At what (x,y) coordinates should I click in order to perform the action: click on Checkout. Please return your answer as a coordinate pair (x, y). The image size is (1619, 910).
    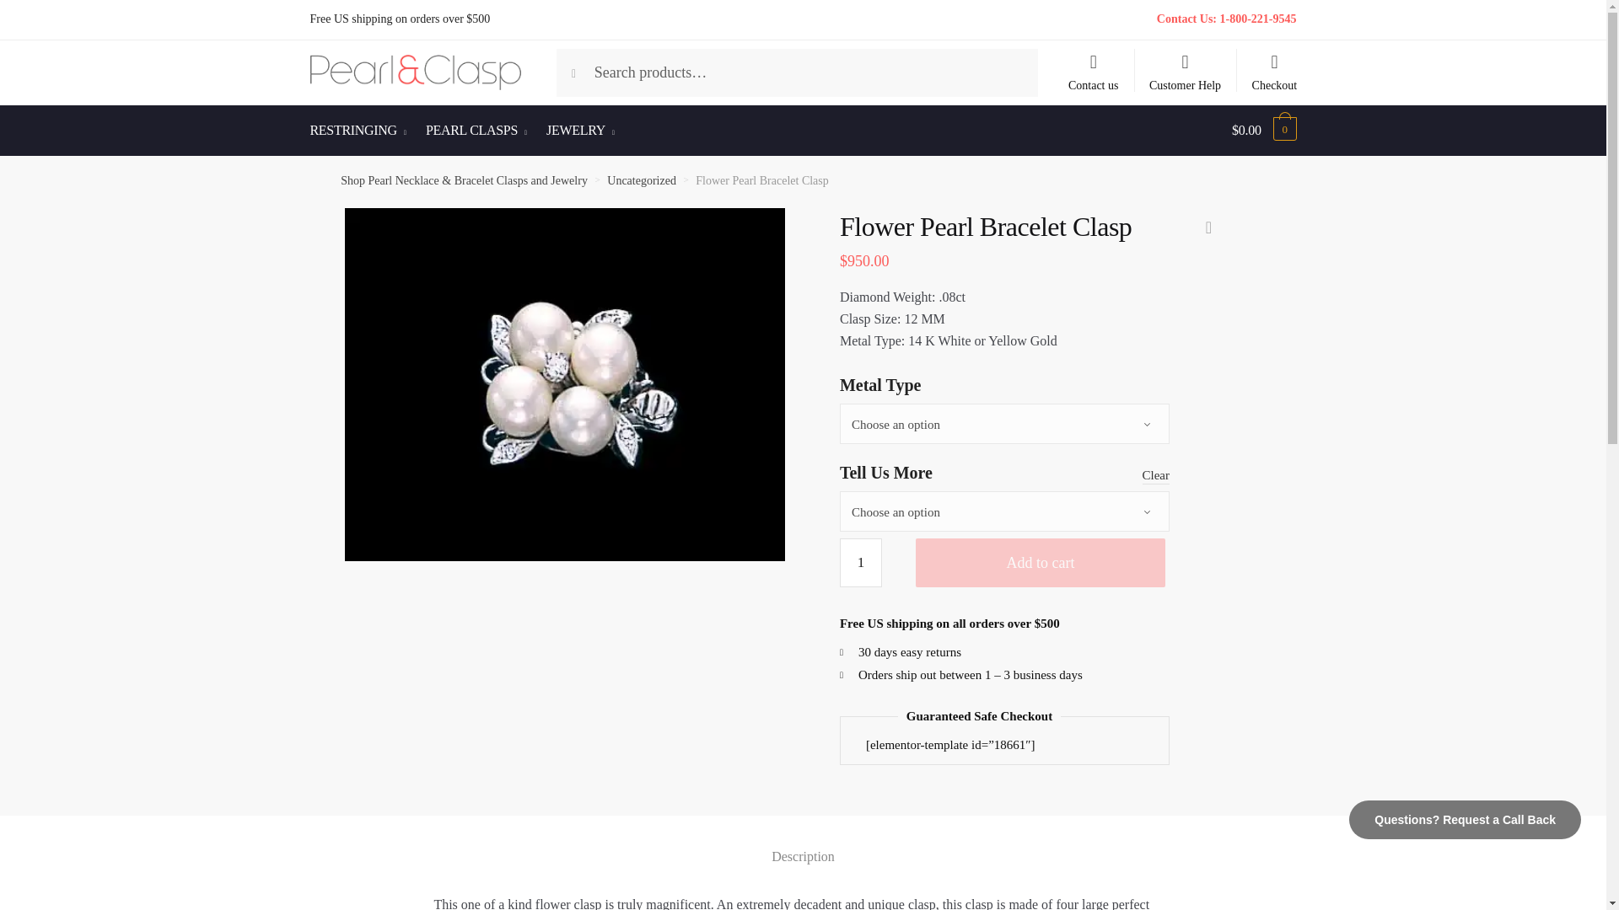
    Looking at the image, I should click on (1273, 65).